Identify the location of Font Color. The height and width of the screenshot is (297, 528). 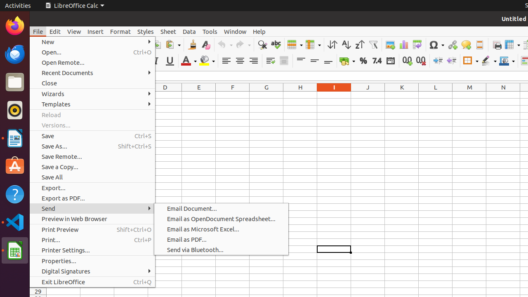
(189, 61).